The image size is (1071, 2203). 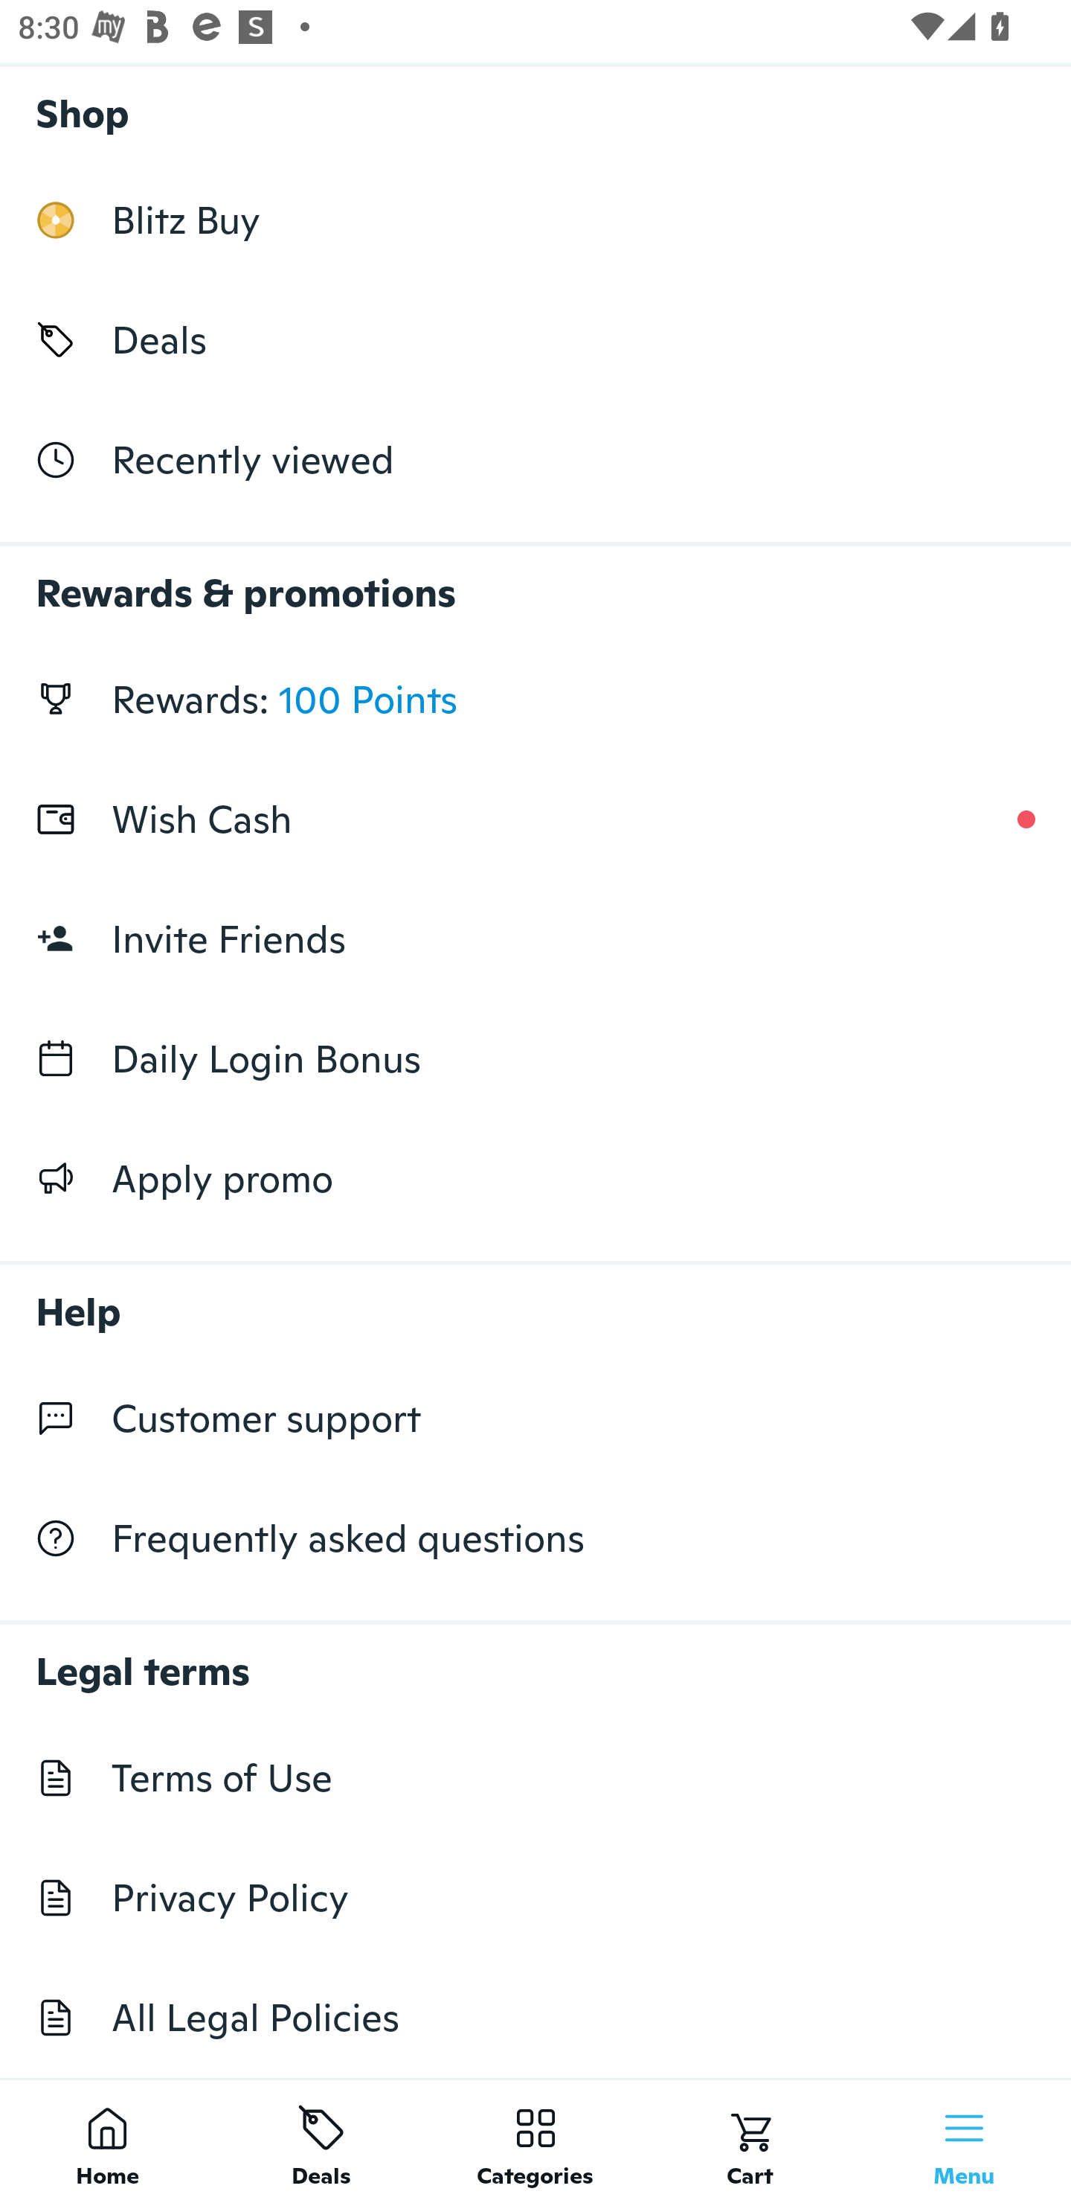 I want to click on Recently viewed, so click(x=535, y=458).